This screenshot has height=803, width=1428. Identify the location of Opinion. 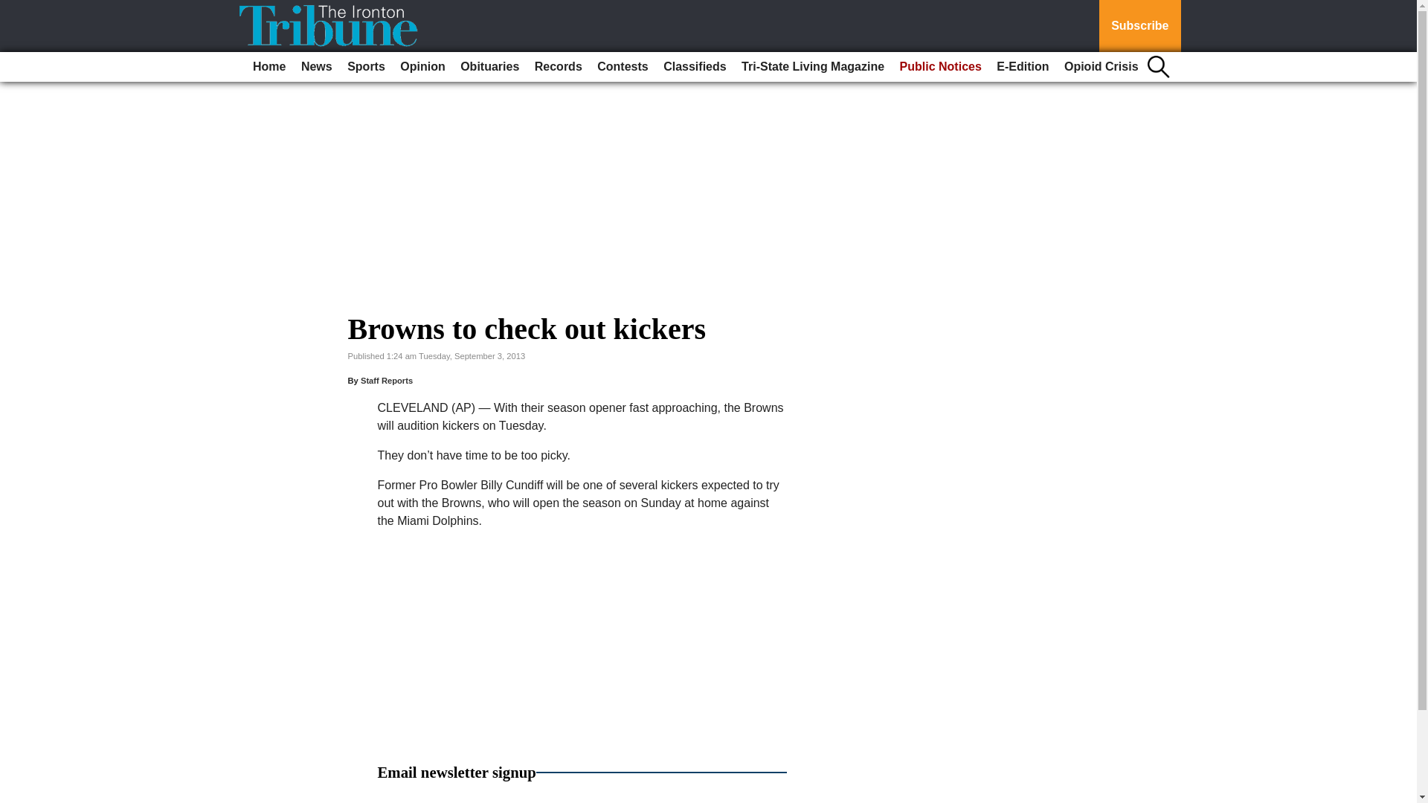
(422, 67).